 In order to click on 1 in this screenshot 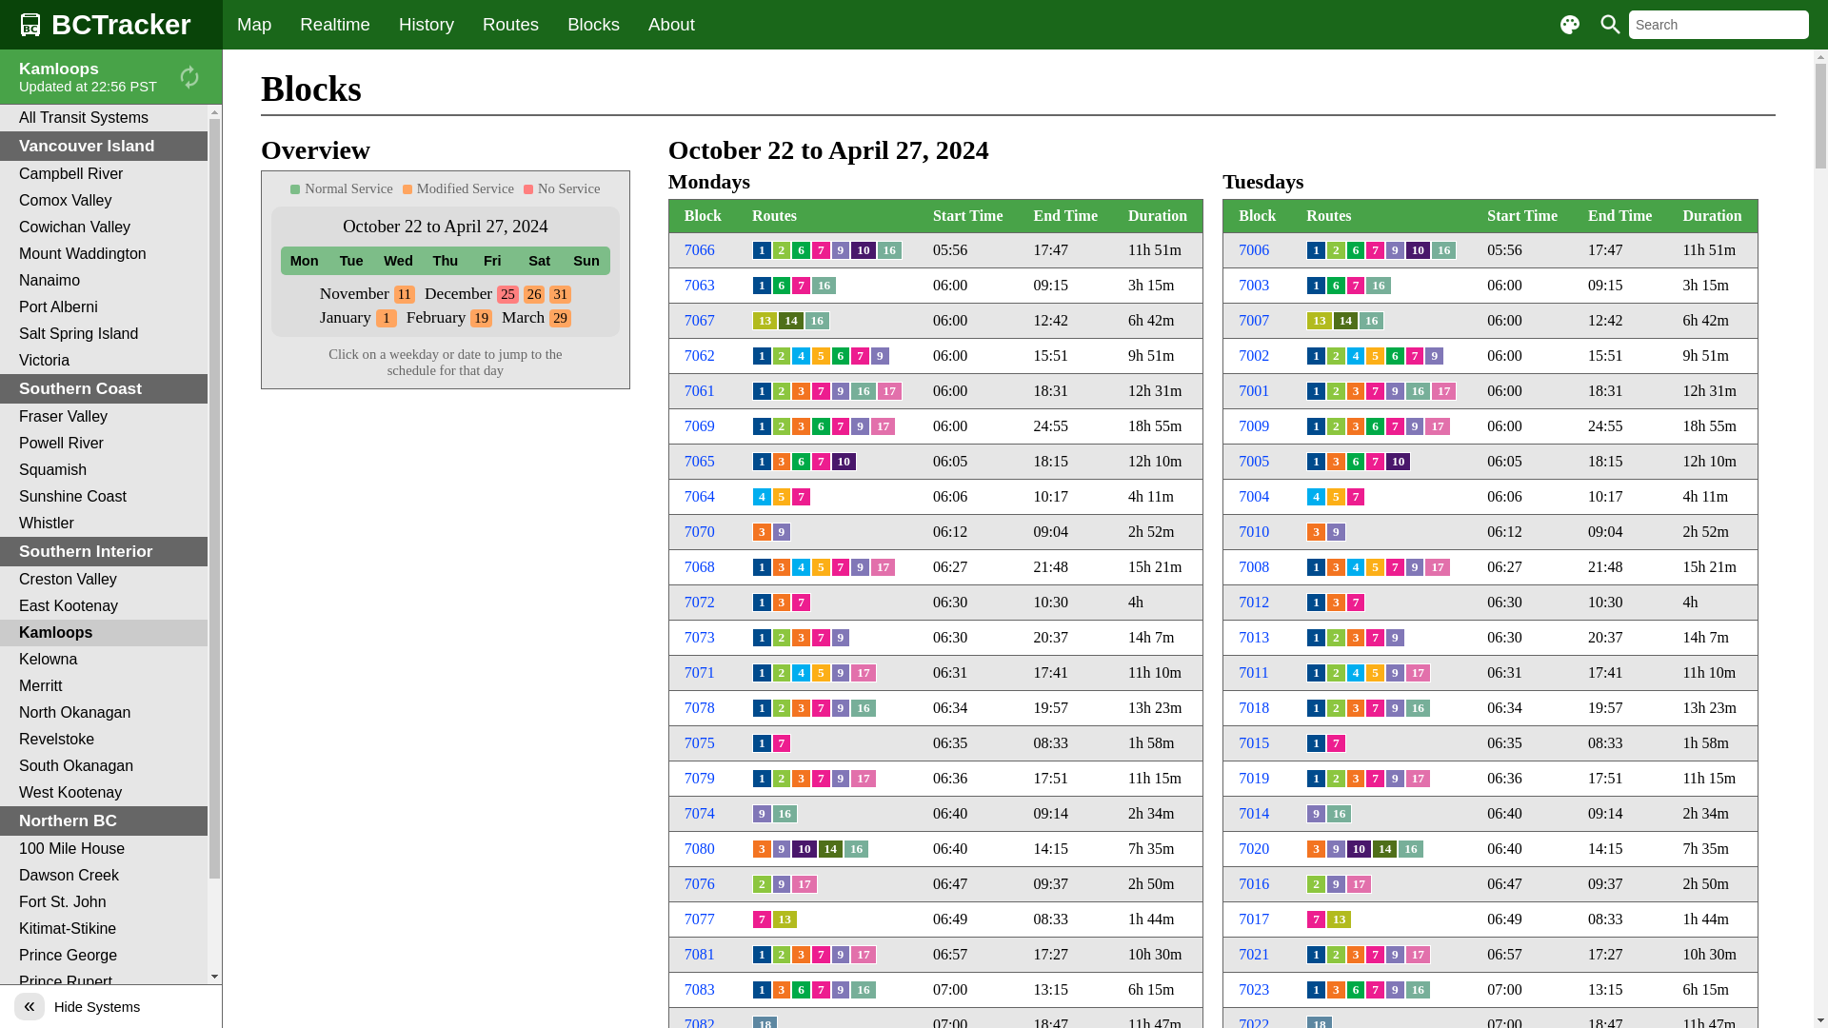, I will do `click(762, 603)`.